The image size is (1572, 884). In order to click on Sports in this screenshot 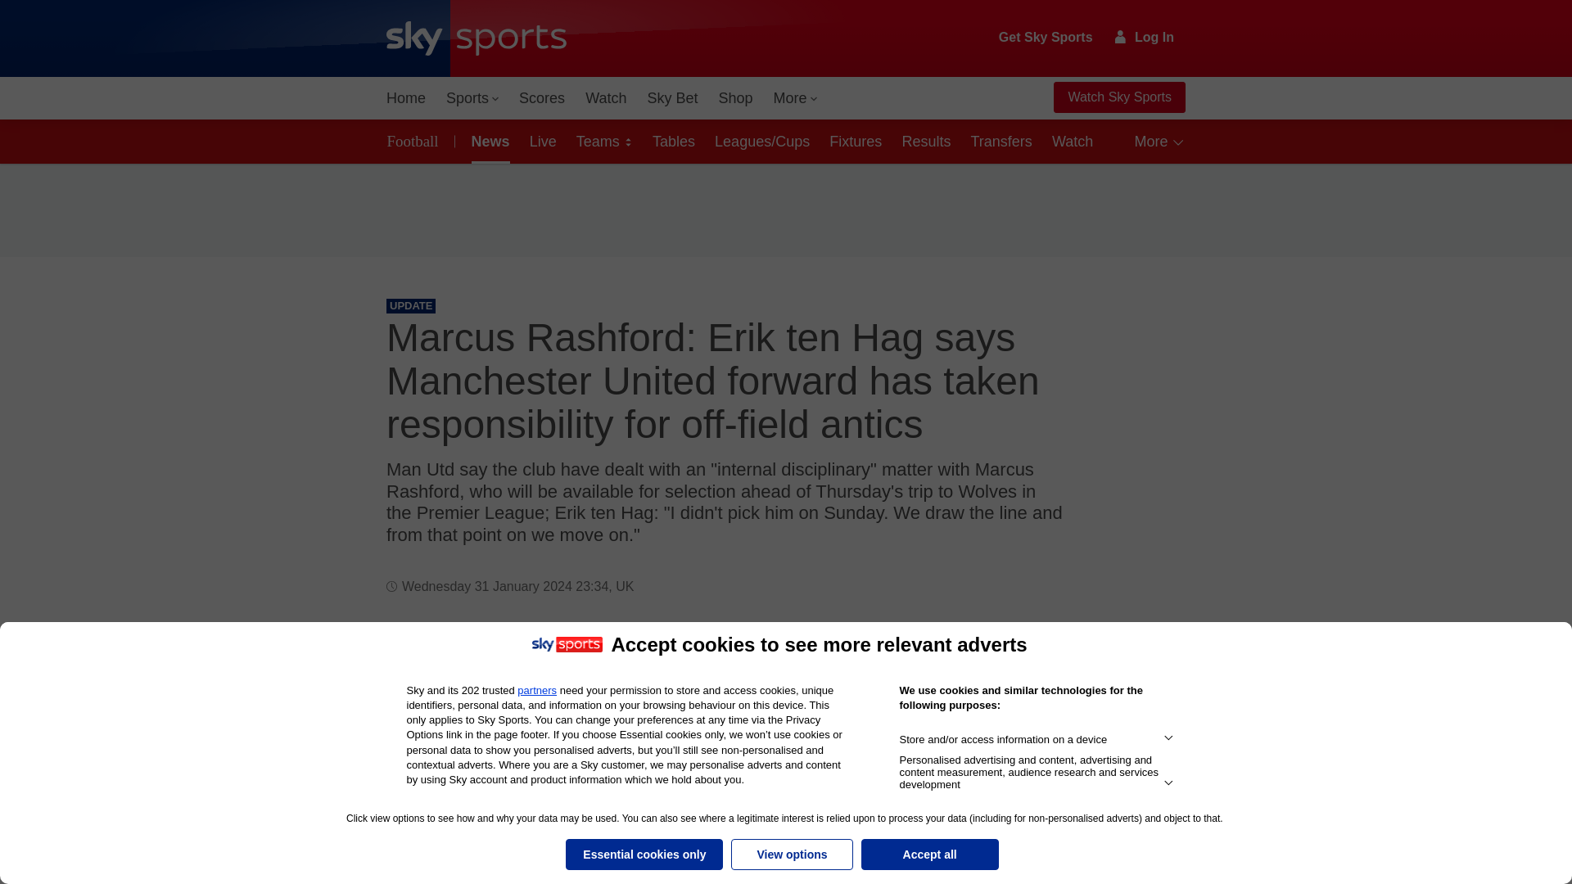, I will do `click(472, 98)`.